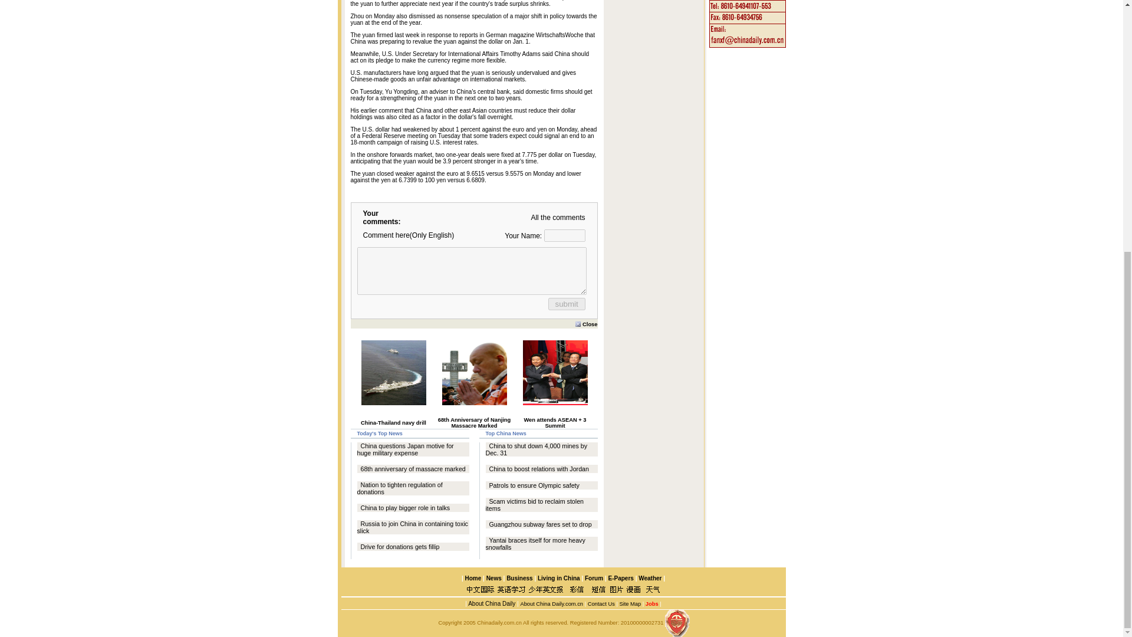 The width and height of the screenshot is (1132, 637). I want to click on China to boost relations with Jordan, so click(539, 469).